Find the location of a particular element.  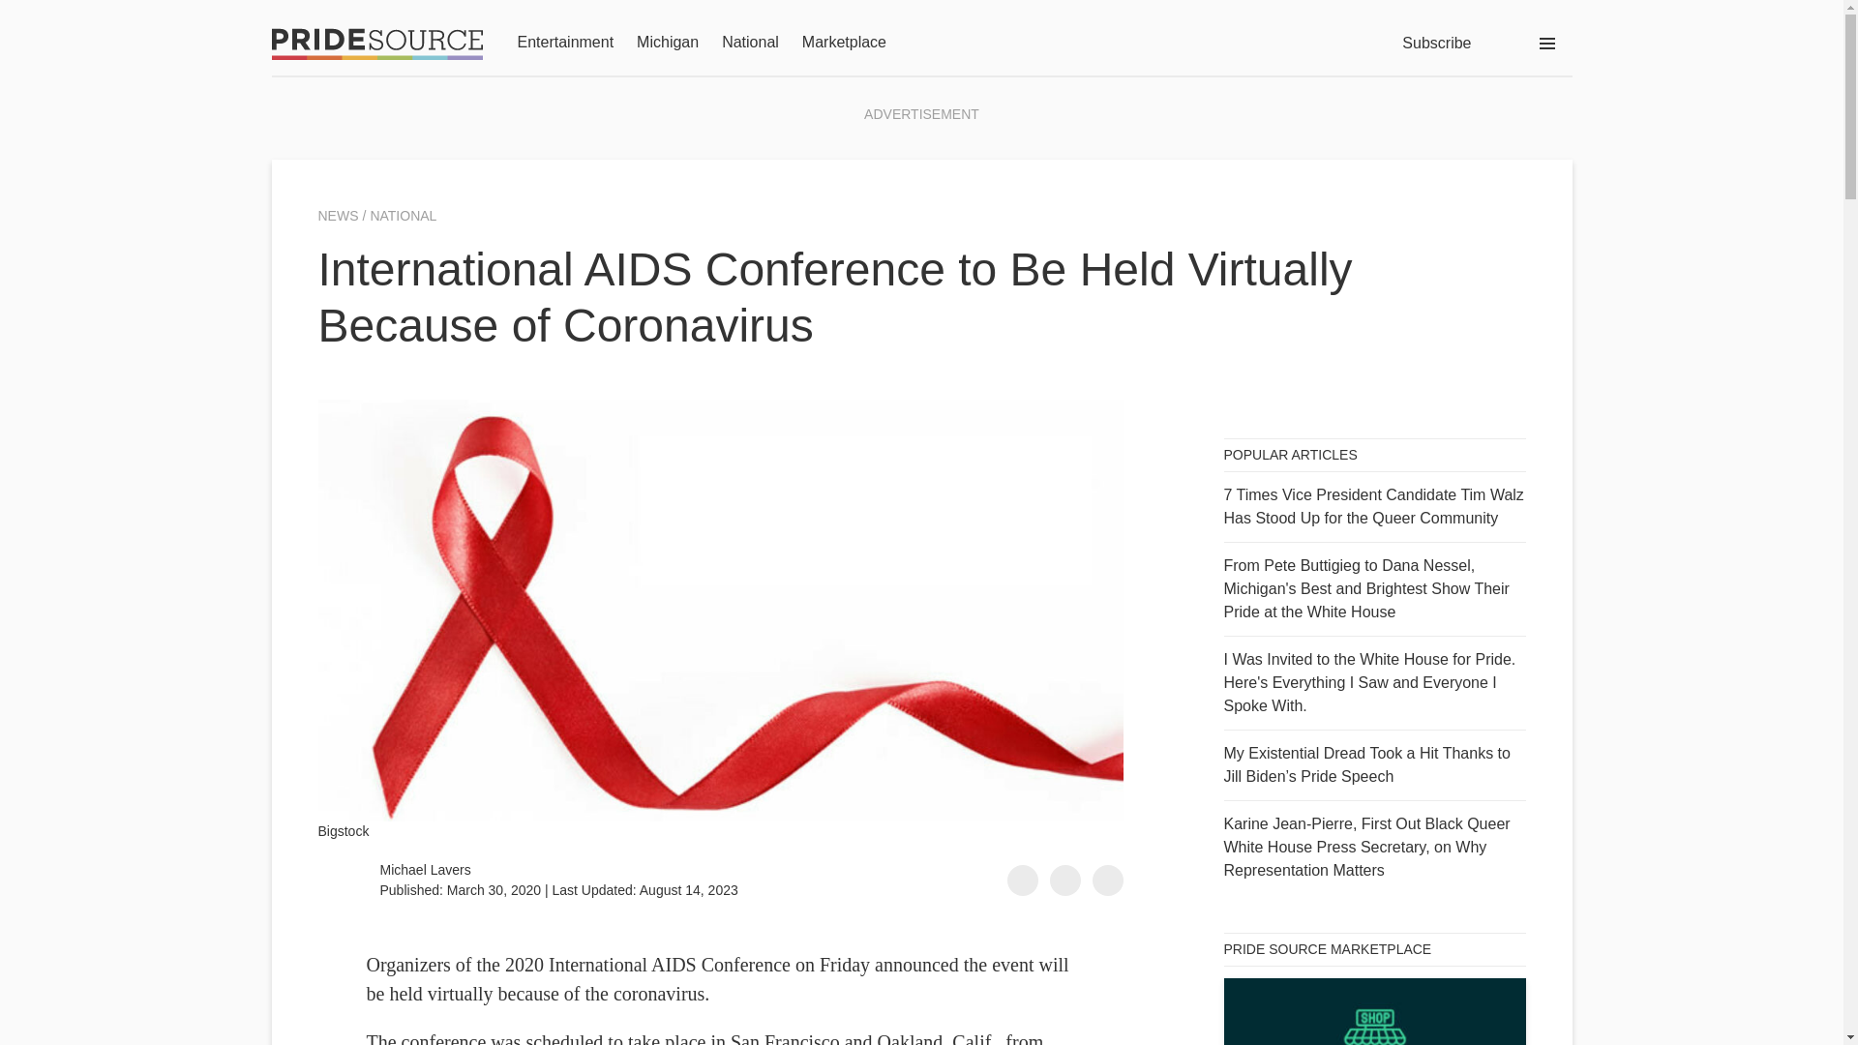

NEWS is located at coordinates (340, 216).